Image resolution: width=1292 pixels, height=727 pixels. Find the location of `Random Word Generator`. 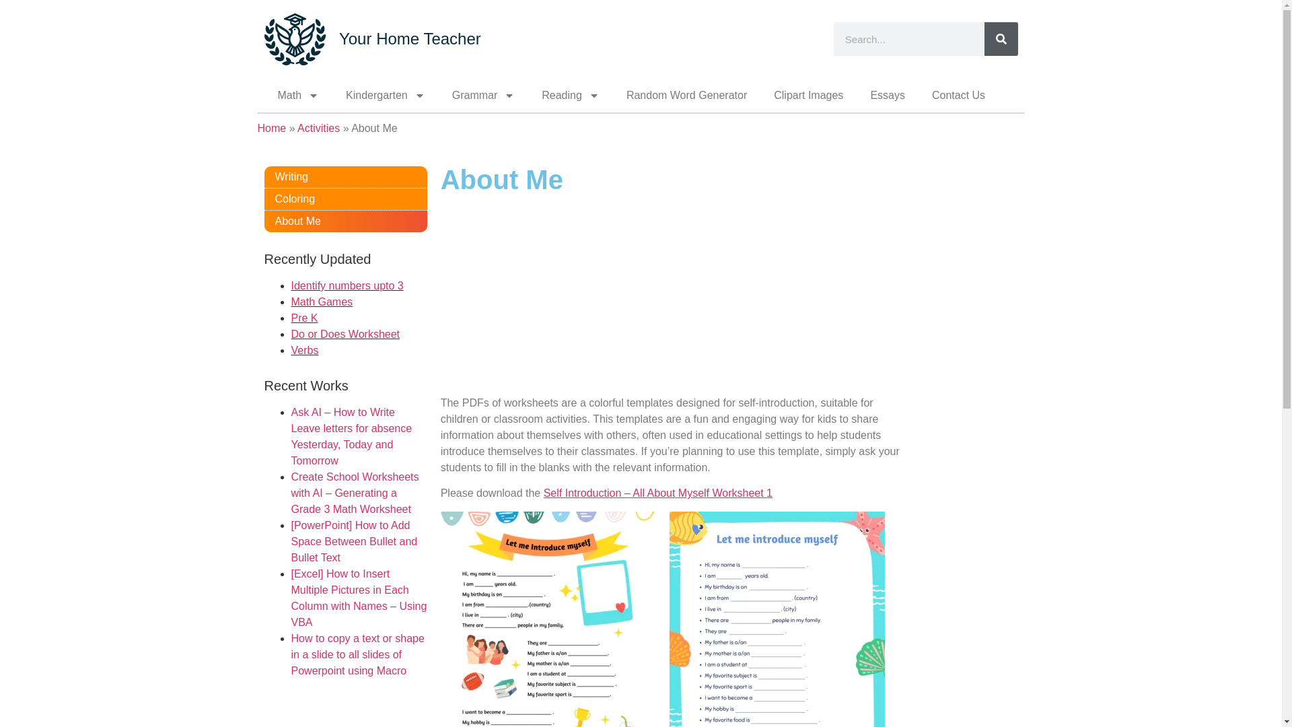

Random Word Generator is located at coordinates (686, 96).